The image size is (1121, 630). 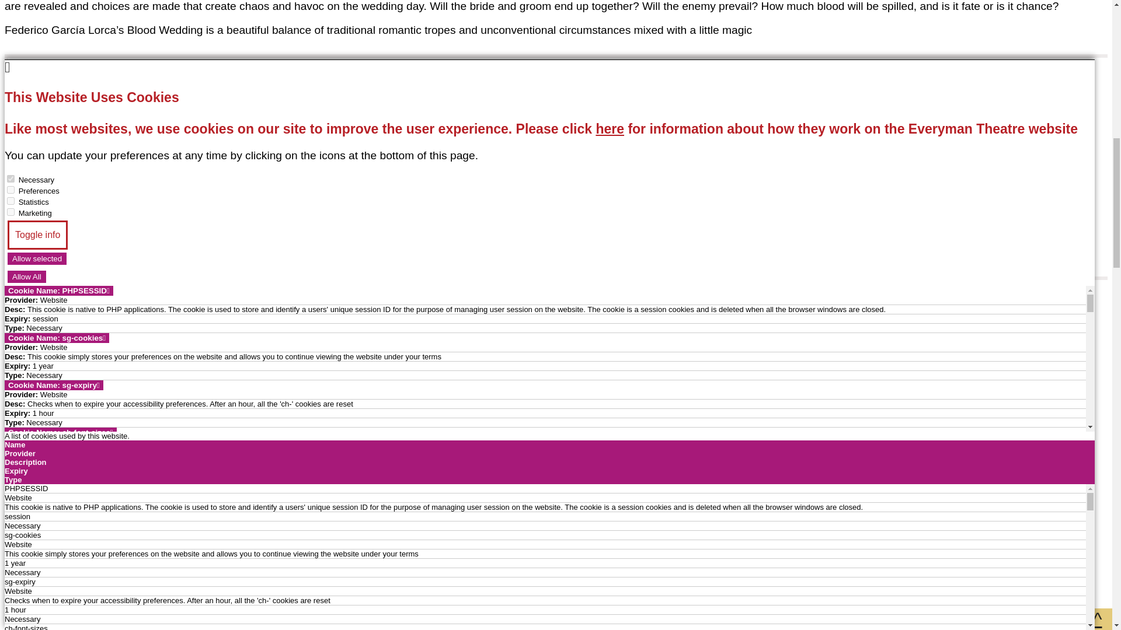 What do you see at coordinates (99, 223) in the screenshot?
I see `Blood Wedding Audition Pack` at bounding box center [99, 223].